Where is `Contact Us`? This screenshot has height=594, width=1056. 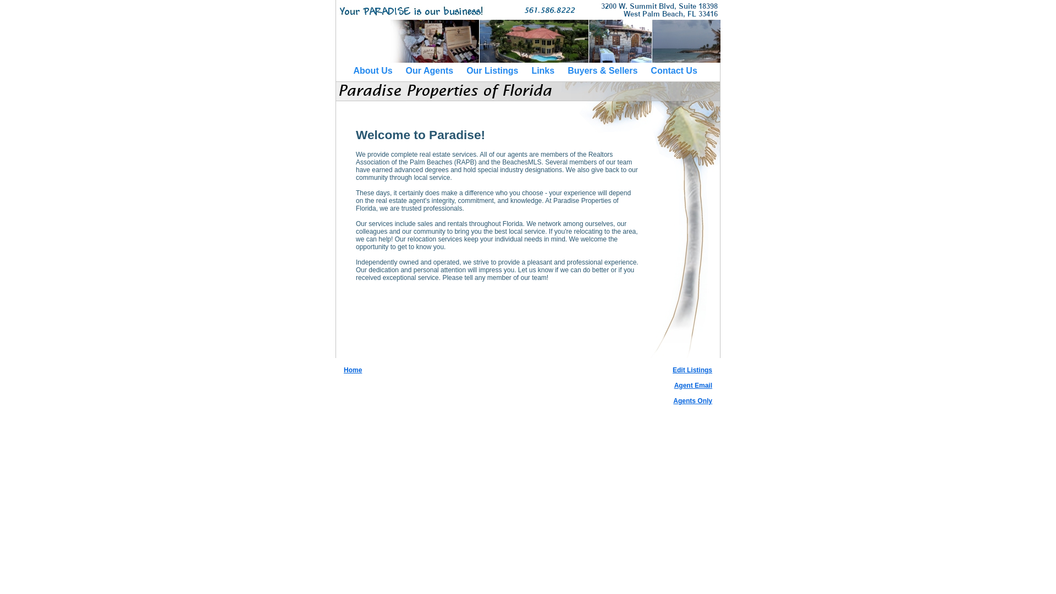
Contact Us is located at coordinates (673, 70).